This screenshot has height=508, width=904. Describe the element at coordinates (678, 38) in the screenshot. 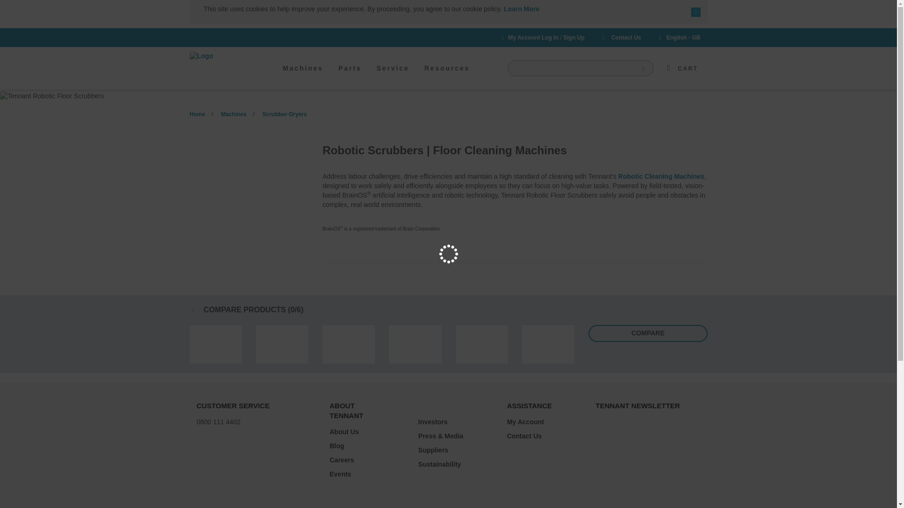

I see `English - GB` at that location.